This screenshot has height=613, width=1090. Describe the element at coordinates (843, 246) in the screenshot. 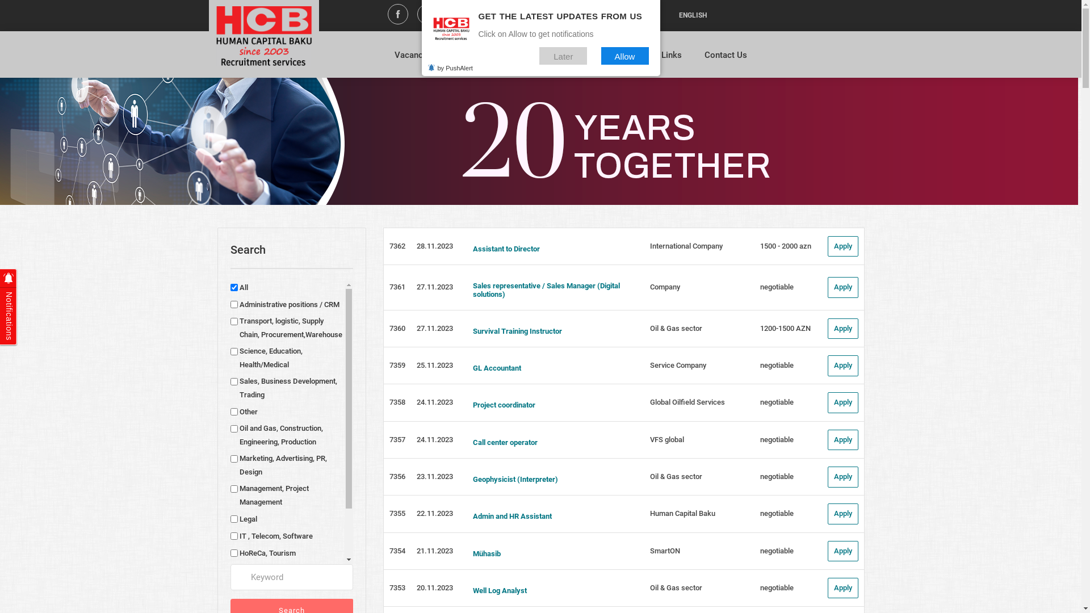

I see `Apply` at that location.